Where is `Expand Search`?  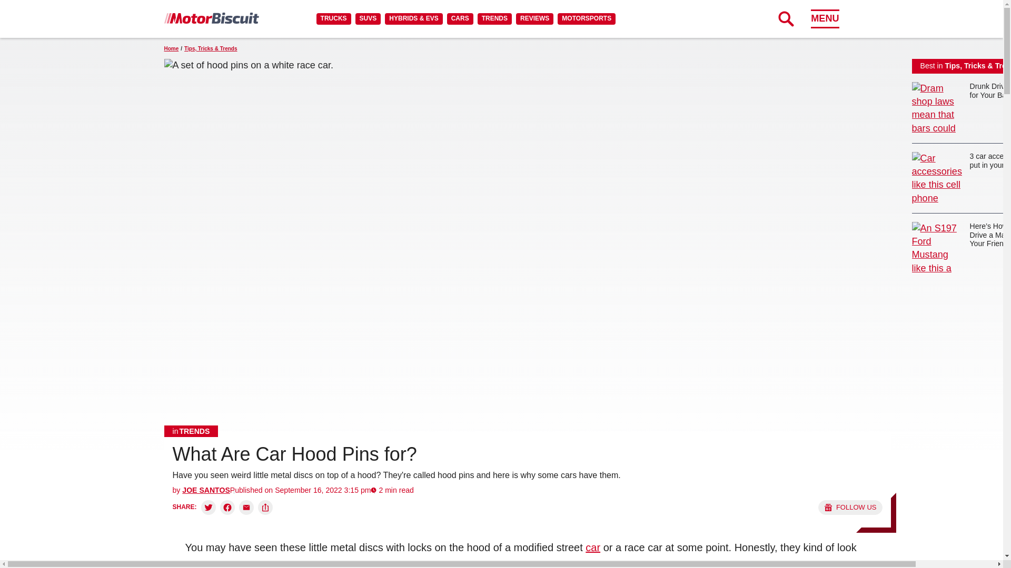 Expand Search is located at coordinates (786, 18).